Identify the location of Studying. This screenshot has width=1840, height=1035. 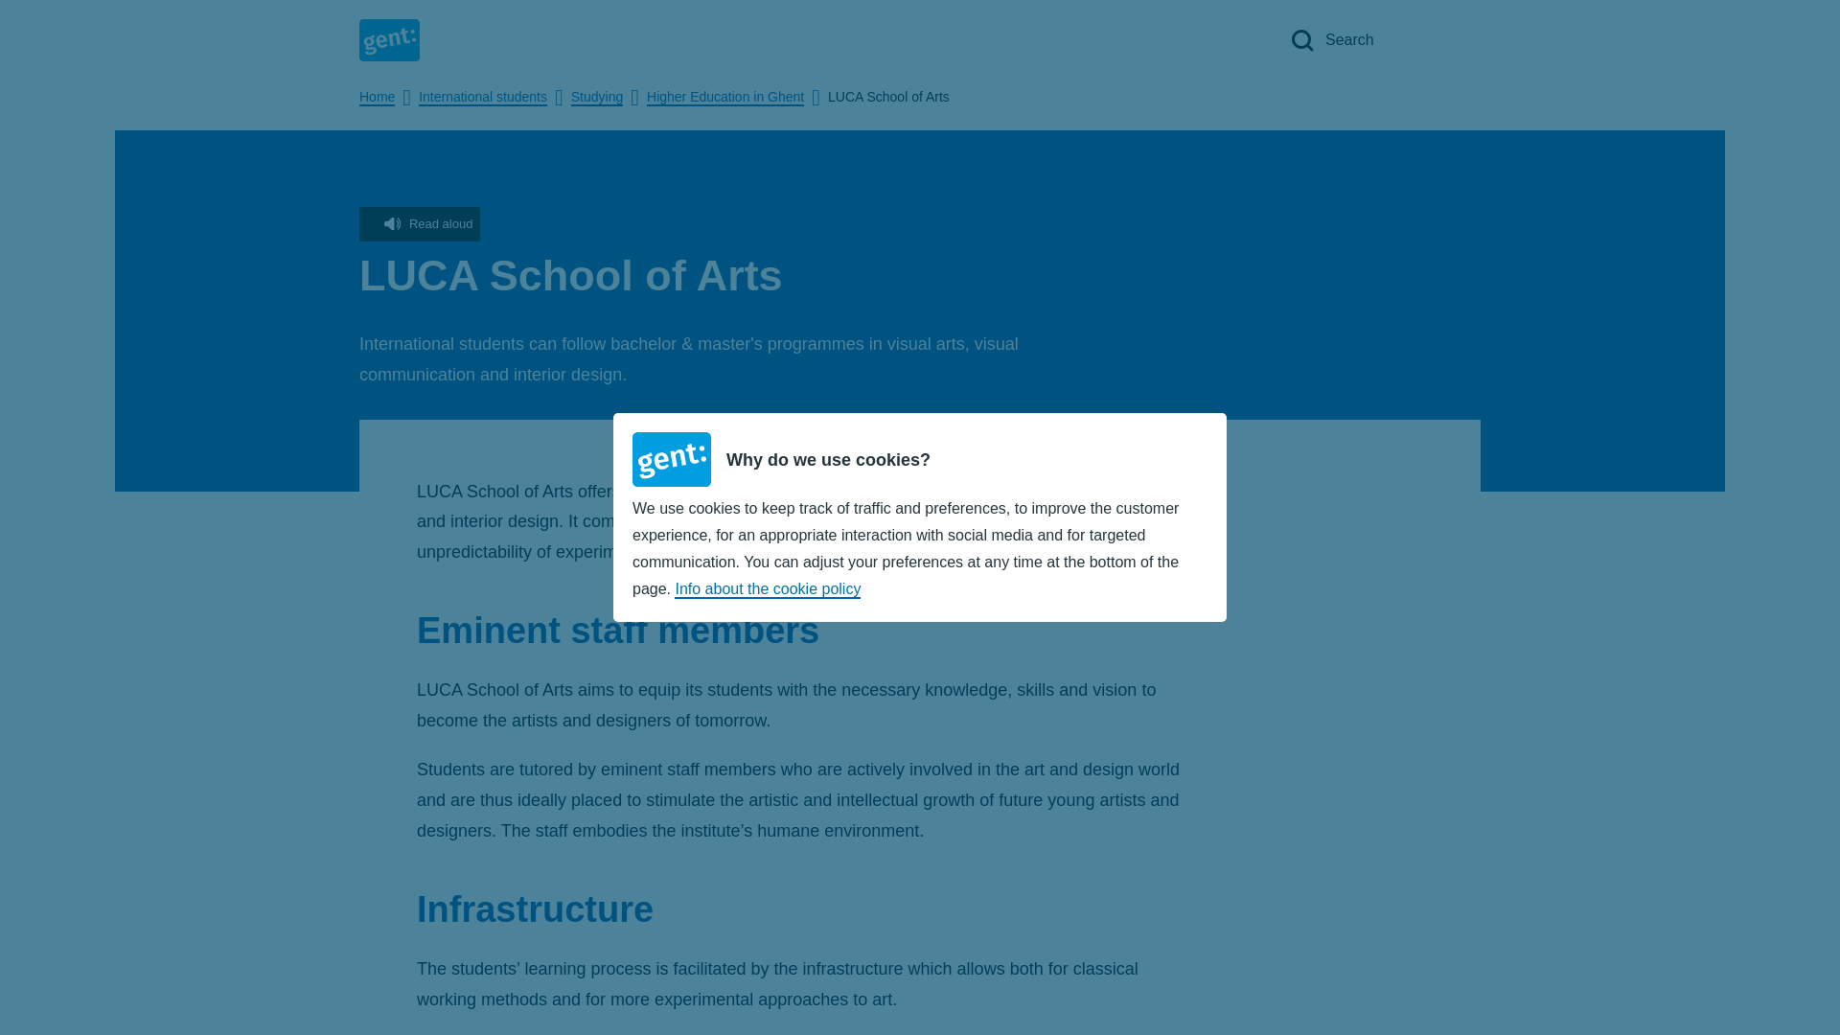
(596, 98).